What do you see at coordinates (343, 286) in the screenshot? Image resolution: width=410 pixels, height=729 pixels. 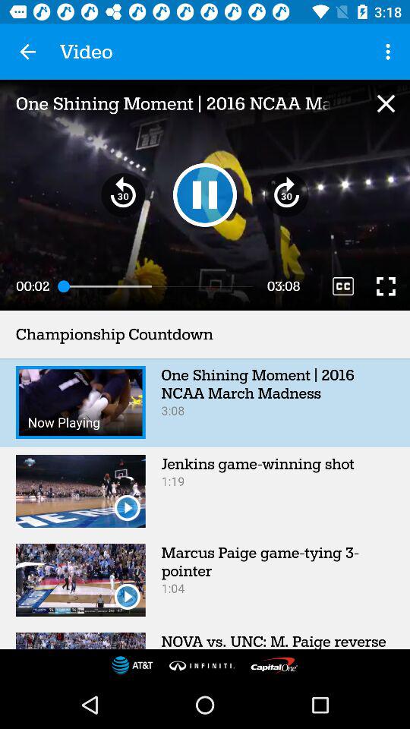 I see `click item to the right of the 03:08 item` at bounding box center [343, 286].